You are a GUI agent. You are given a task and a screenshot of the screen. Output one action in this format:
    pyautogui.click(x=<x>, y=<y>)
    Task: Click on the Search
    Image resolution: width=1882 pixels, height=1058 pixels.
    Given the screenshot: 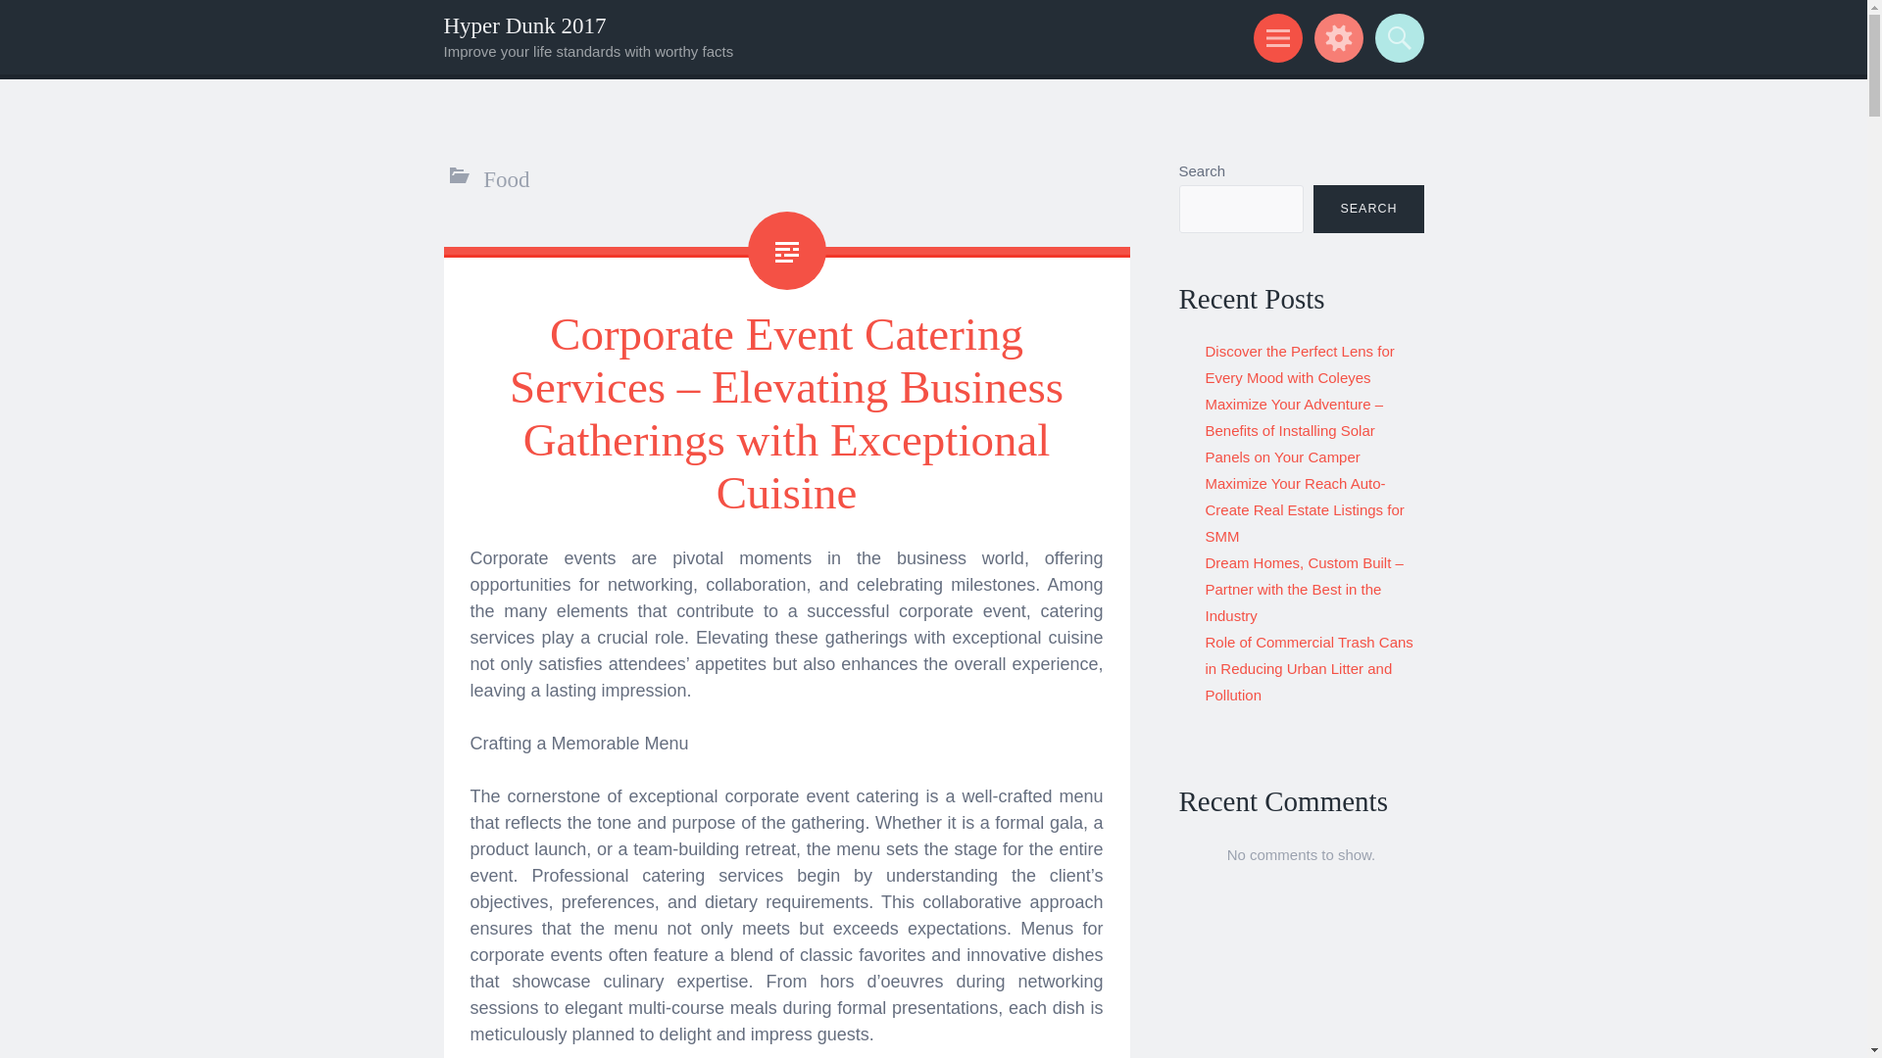 What is the action you would take?
    pyautogui.click(x=1396, y=37)
    